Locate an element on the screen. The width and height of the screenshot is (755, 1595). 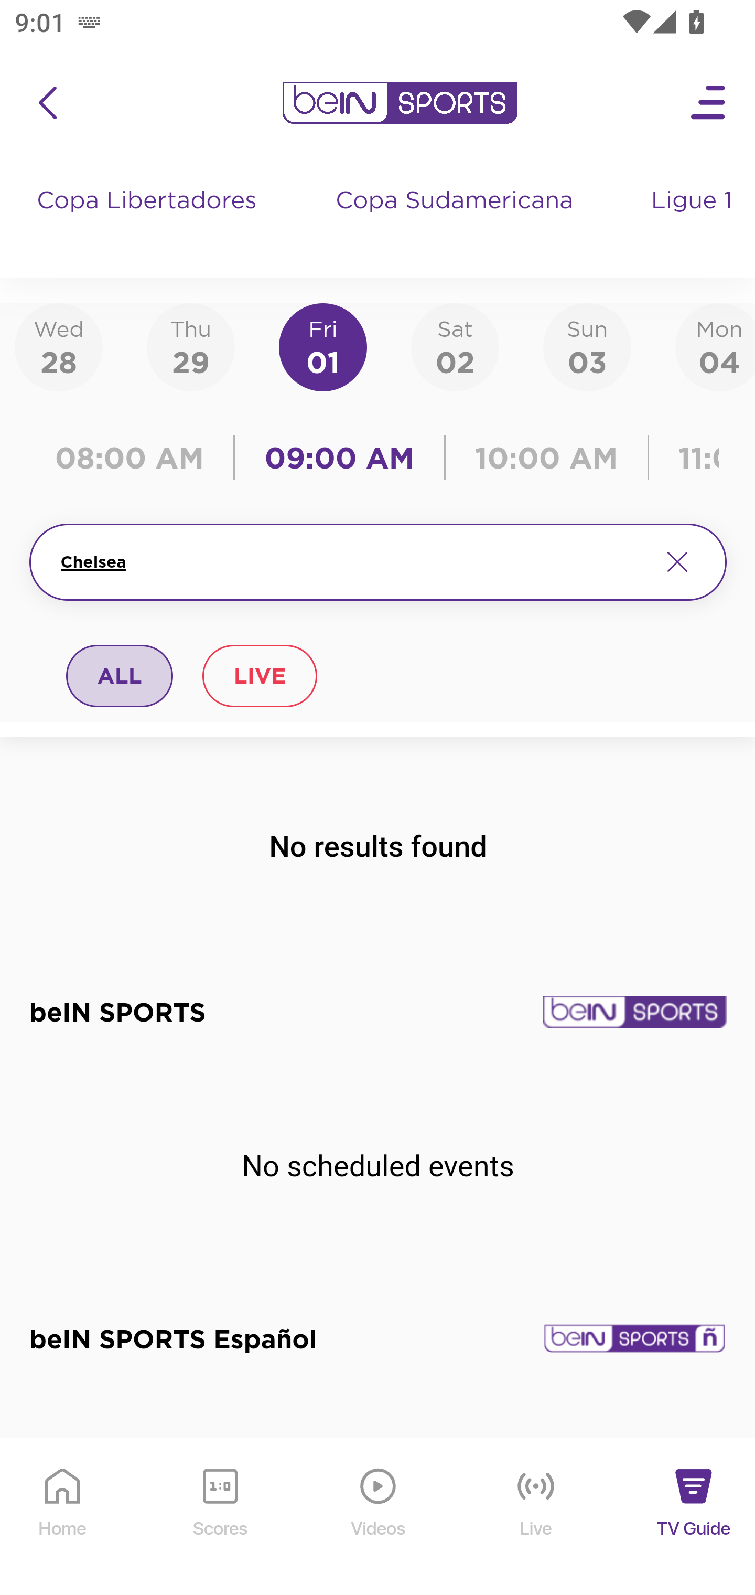
icon back is located at coordinates (47, 103).